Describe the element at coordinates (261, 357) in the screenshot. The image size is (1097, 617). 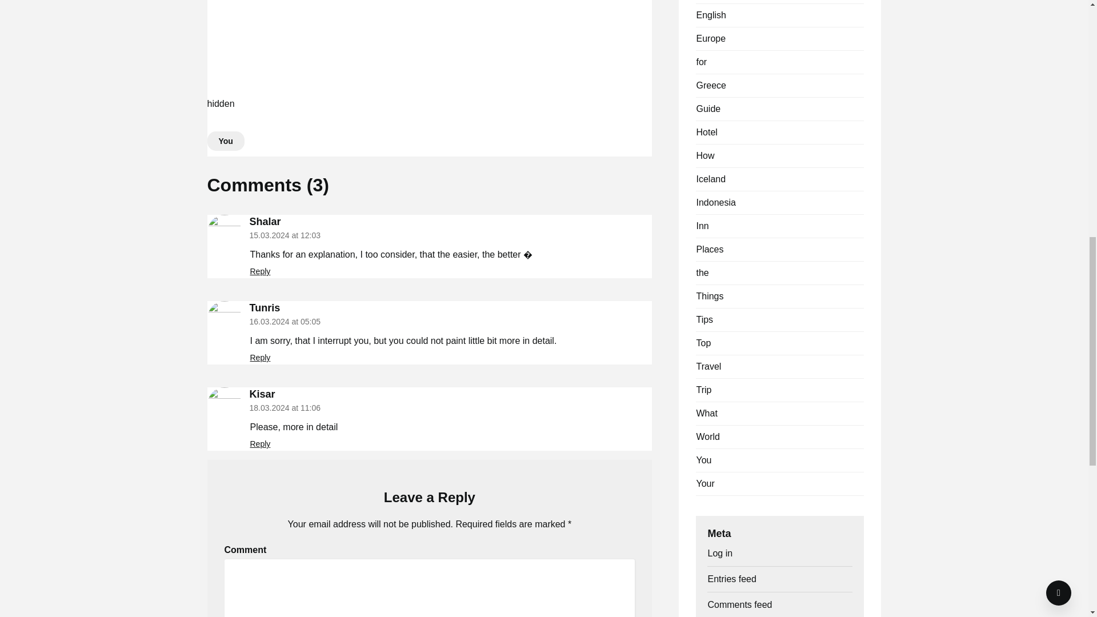
I see `Reply` at that location.